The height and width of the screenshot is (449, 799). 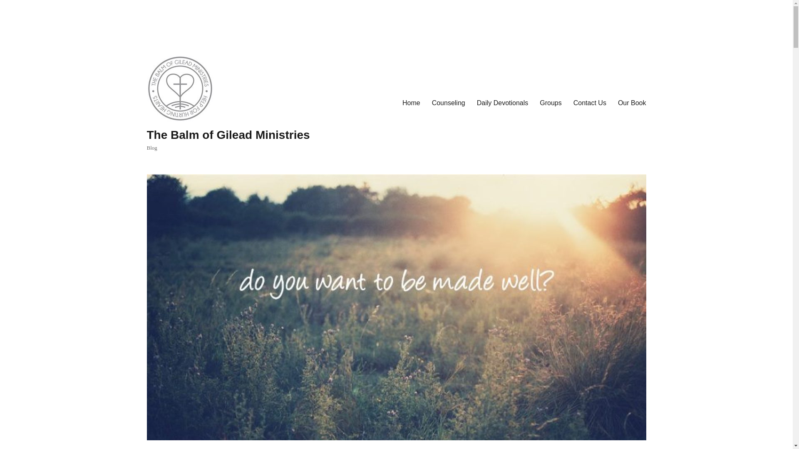 What do you see at coordinates (411, 103) in the screenshot?
I see `Help For Hurting Hearts ` at bounding box center [411, 103].